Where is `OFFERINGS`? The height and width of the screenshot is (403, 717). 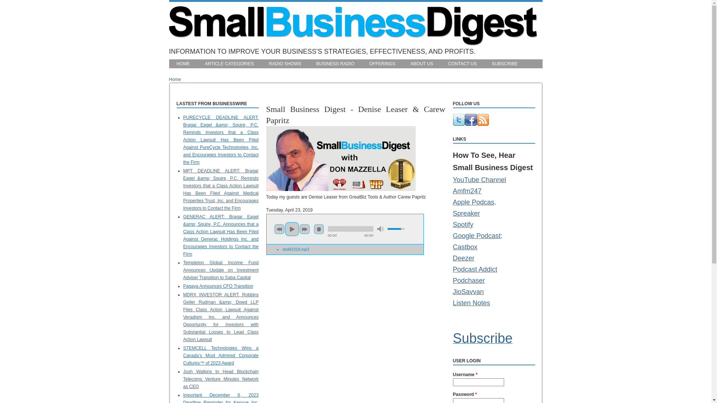
OFFERINGS is located at coordinates (382, 64).